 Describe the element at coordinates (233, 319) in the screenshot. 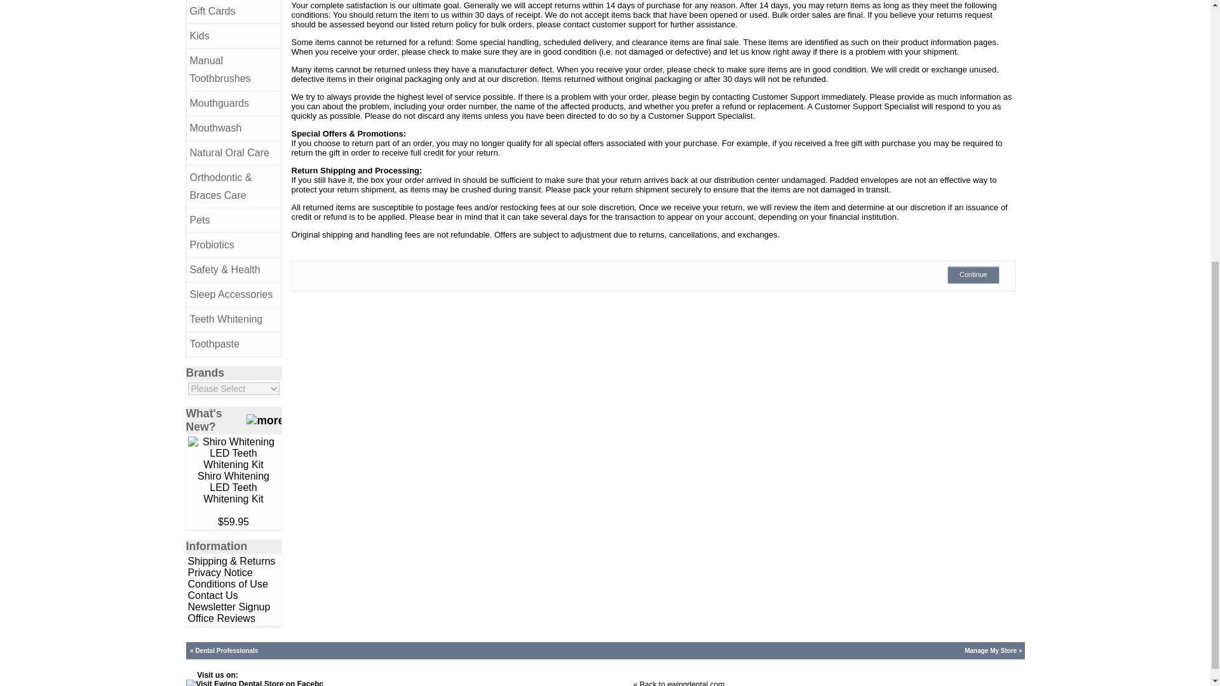

I see `Teeth Whitening` at that location.